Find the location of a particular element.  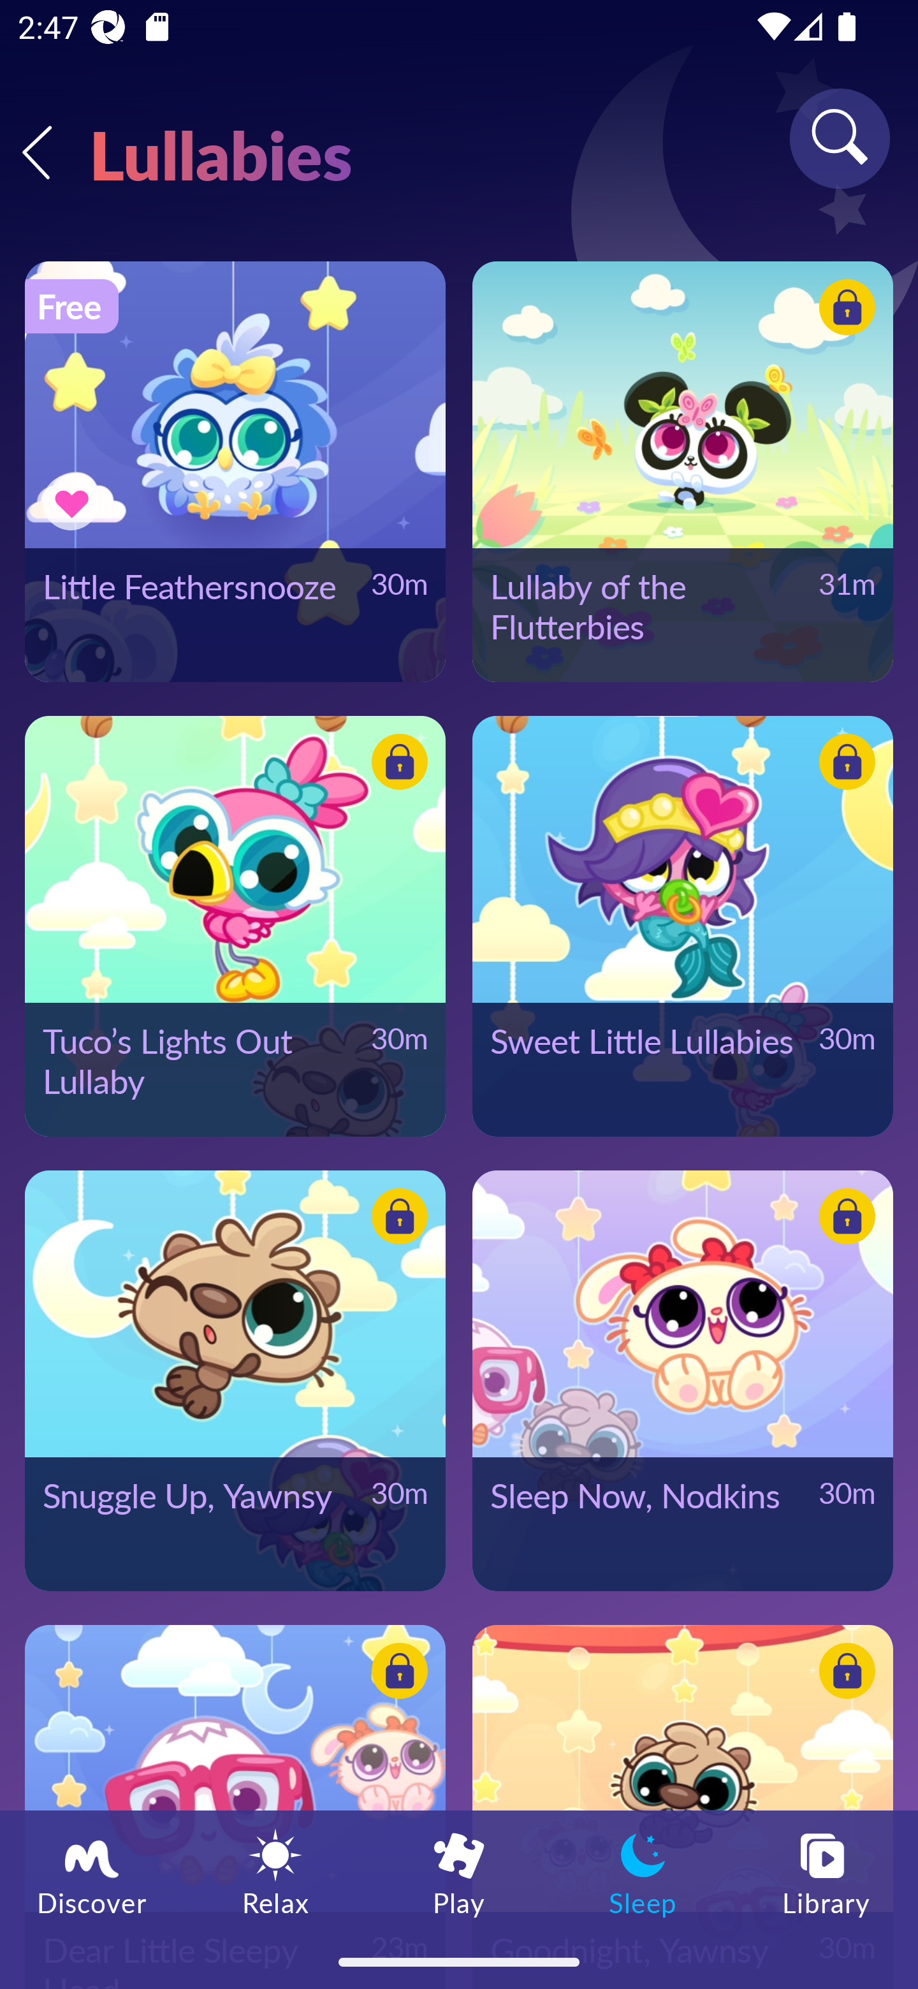

Button is located at coordinates (74, 502).